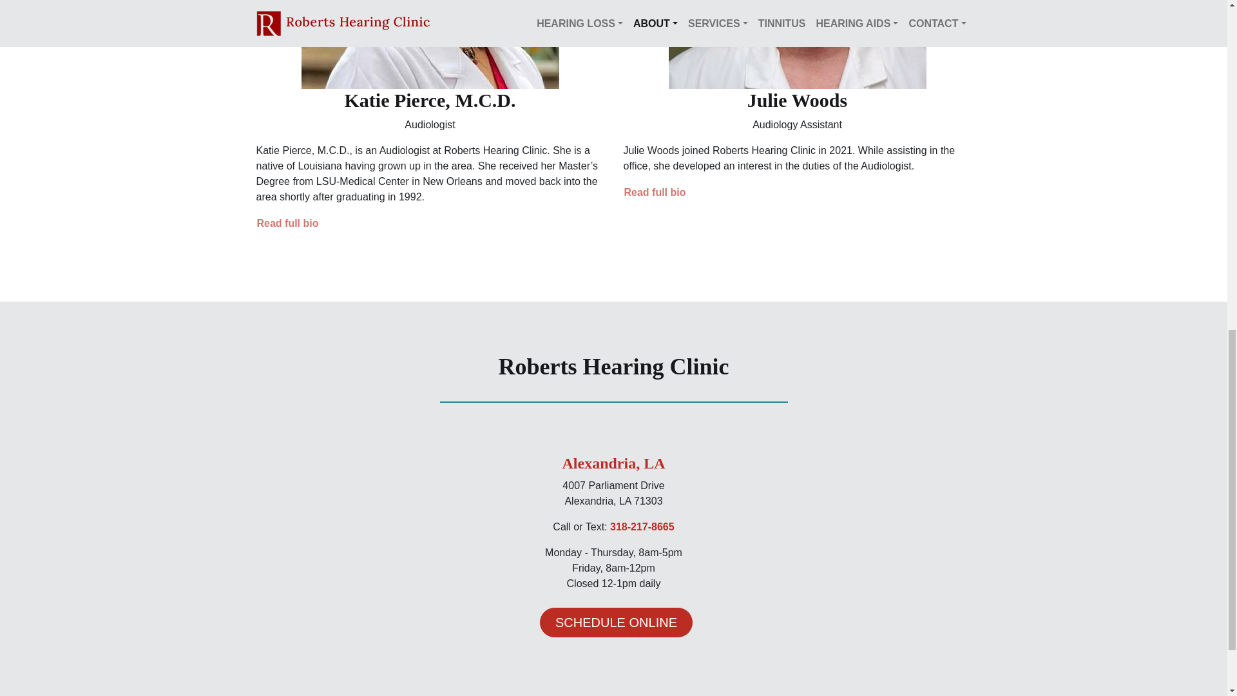  I want to click on 318-217-8665, so click(642, 527).